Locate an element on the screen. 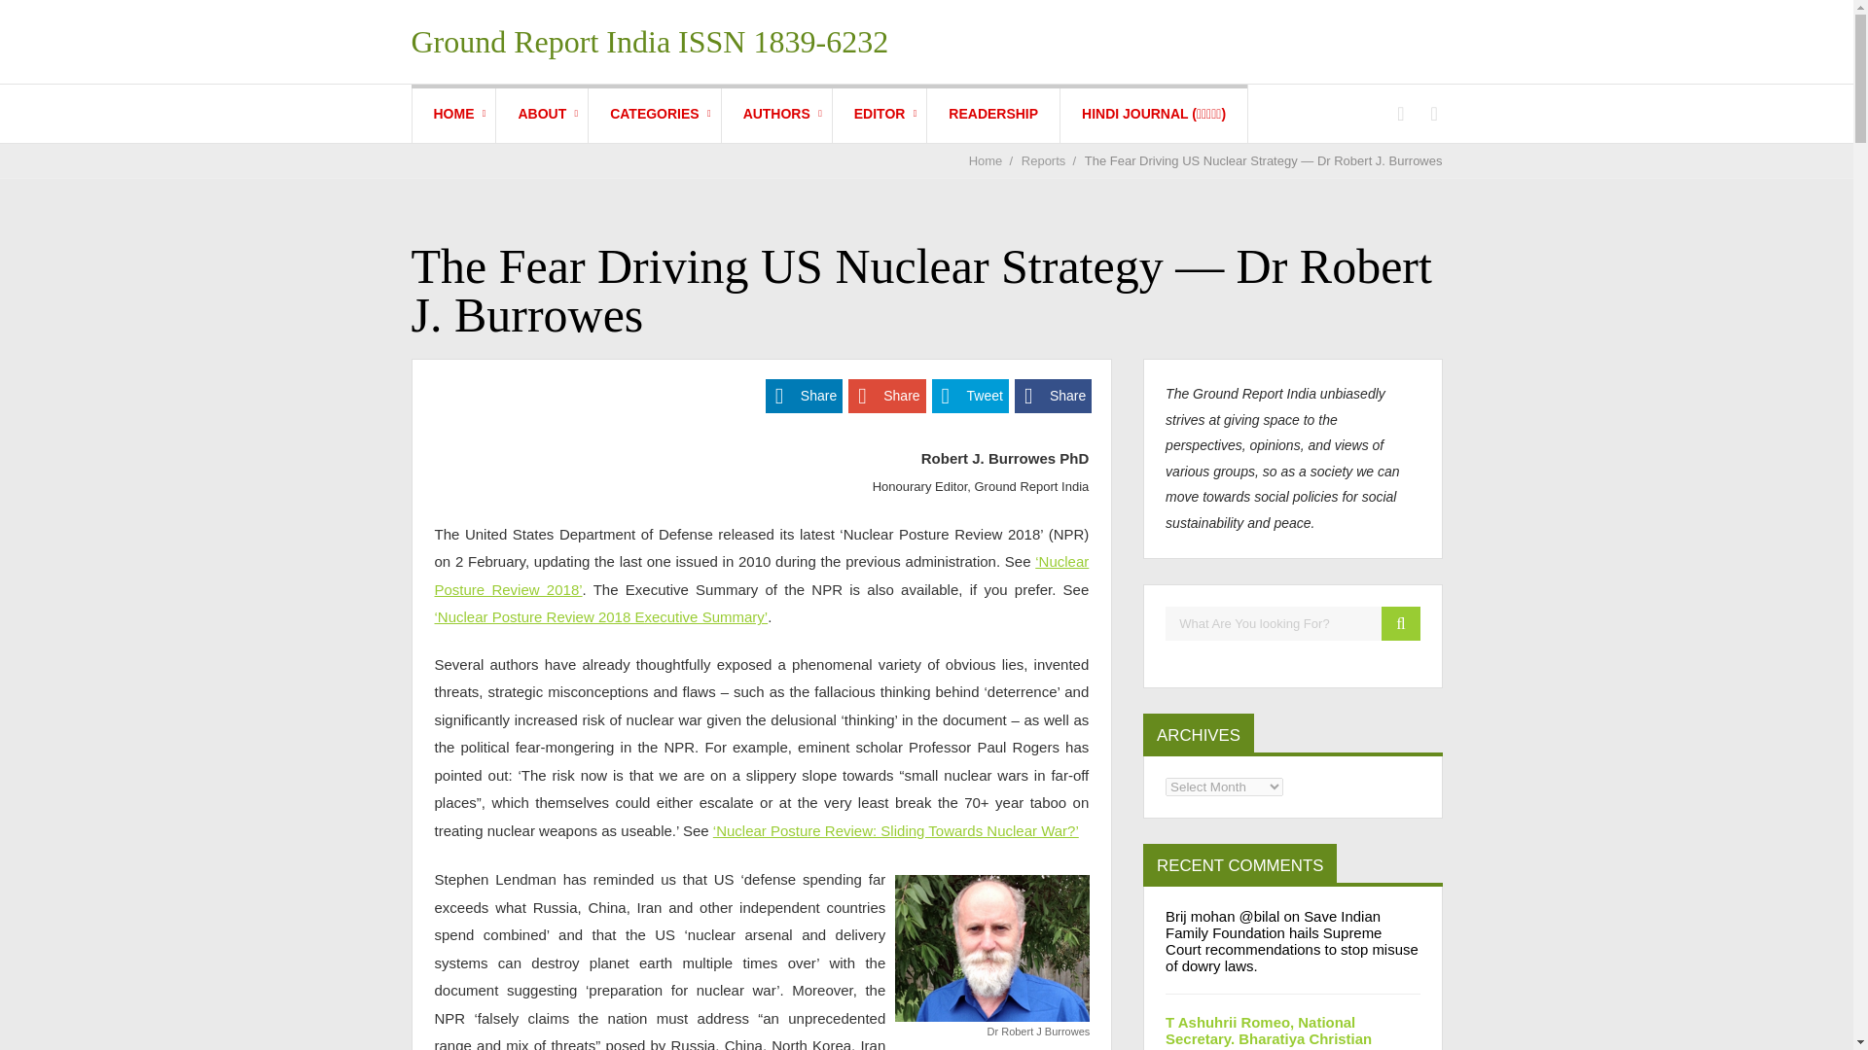 The height and width of the screenshot is (1050, 1868). robert-j-burrowes-02 is located at coordinates (991, 947).